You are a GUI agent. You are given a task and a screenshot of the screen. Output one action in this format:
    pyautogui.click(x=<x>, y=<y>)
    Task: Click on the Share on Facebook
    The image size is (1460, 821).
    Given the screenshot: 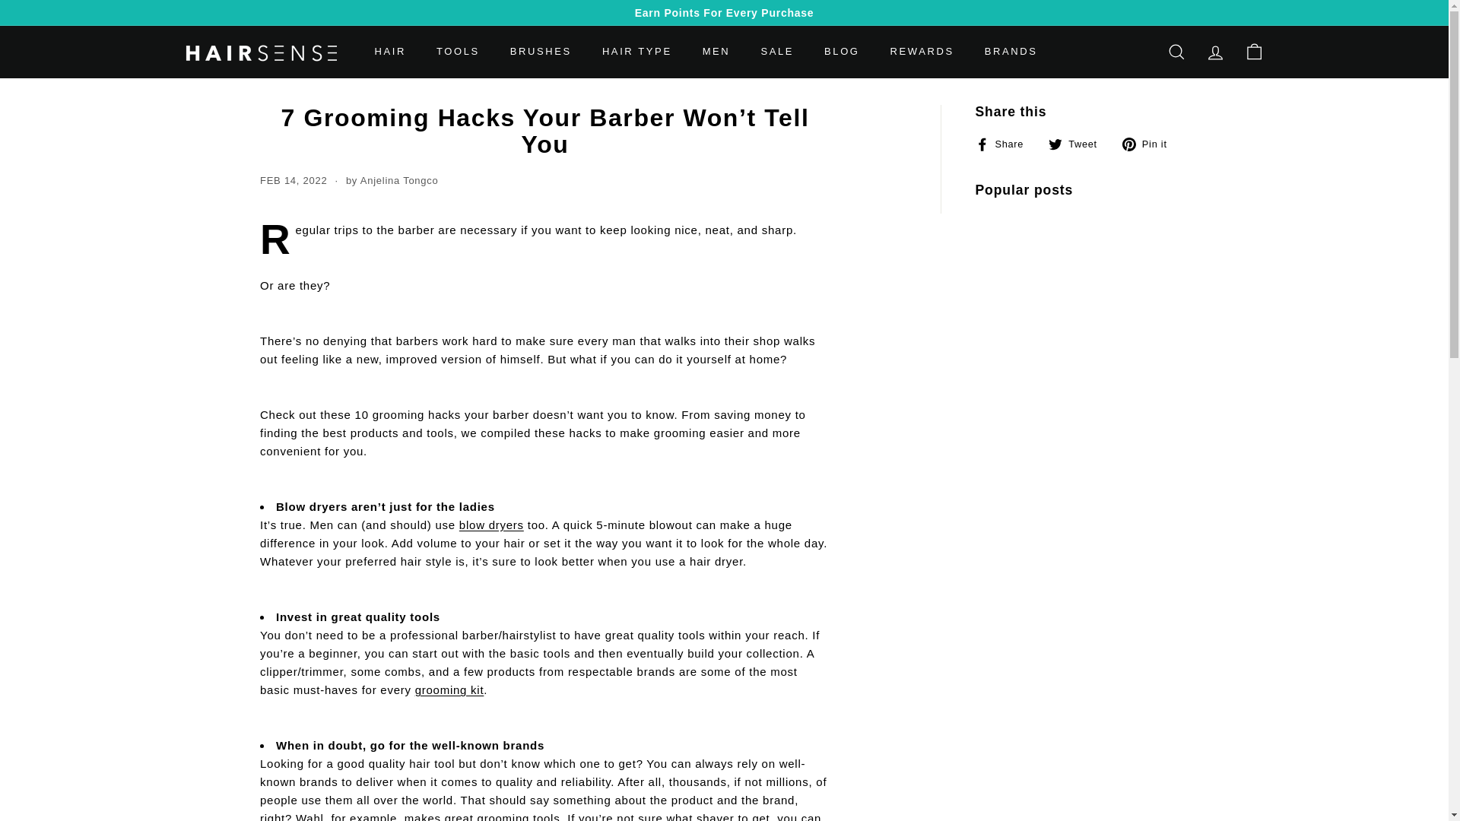 What is the action you would take?
    pyautogui.click(x=1005, y=143)
    